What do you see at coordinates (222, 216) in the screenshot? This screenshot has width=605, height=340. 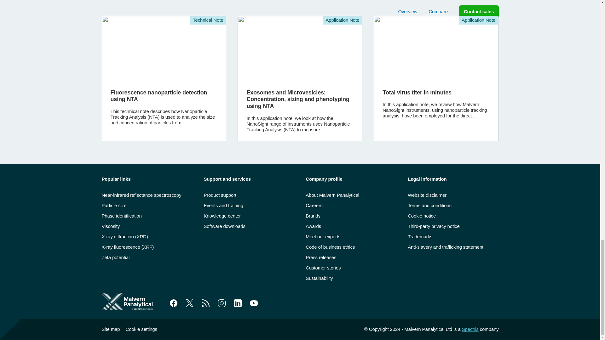 I see `Knowledge Centre` at bounding box center [222, 216].